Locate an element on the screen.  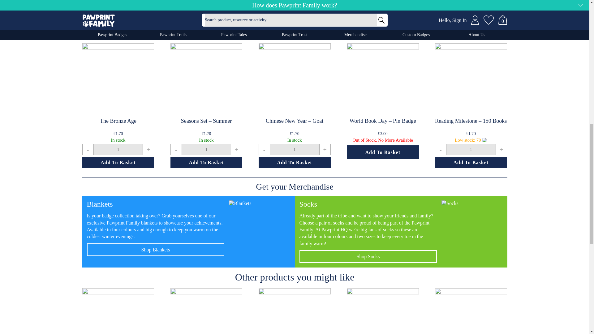
Qty is located at coordinates (295, 150).